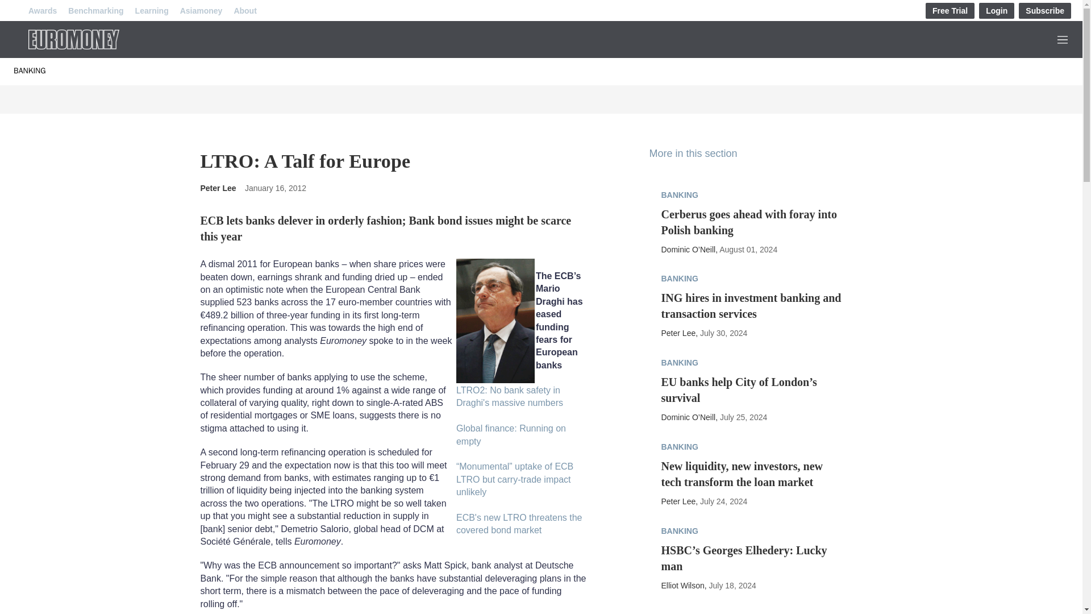  What do you see at coordinates (578, 333) in the screenshot?
I see `Share` at bounding box center [578, 333].